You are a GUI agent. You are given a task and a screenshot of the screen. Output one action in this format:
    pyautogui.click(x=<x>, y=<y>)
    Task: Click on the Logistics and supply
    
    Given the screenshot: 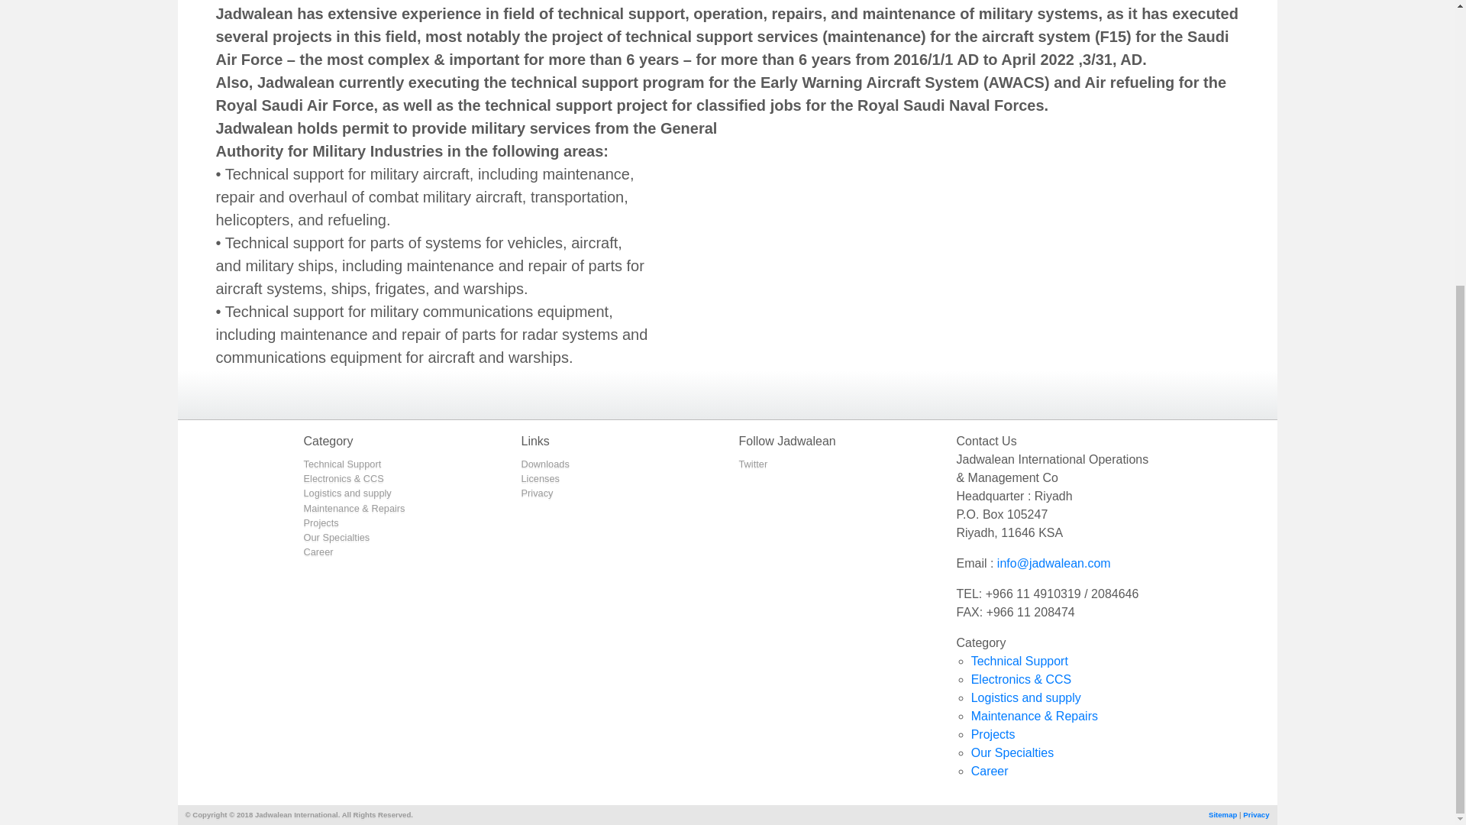 What is the action you would take?
    pyautogui.click(x=347, y=493)
    